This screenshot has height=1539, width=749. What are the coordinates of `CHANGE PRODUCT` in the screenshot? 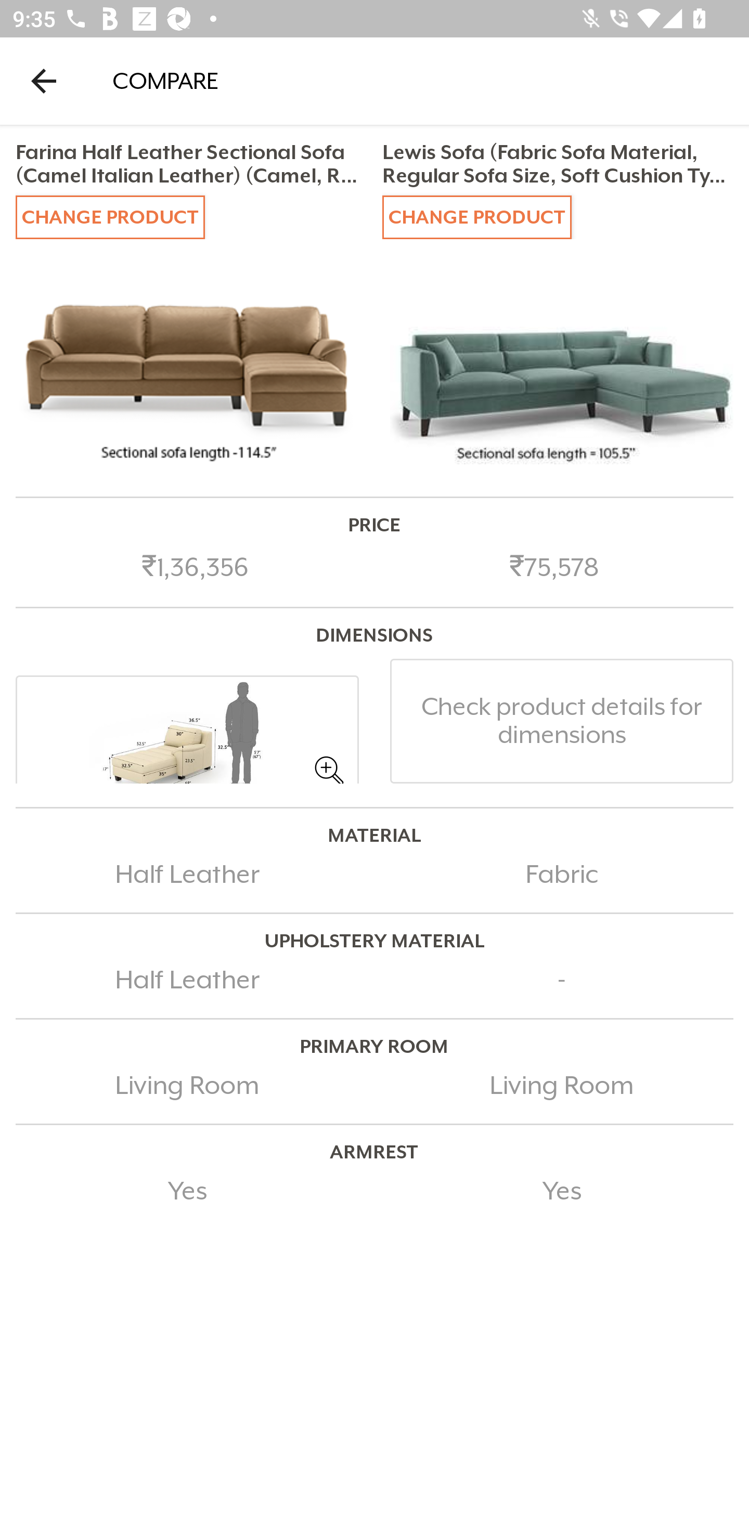 It's located at (476, 216).